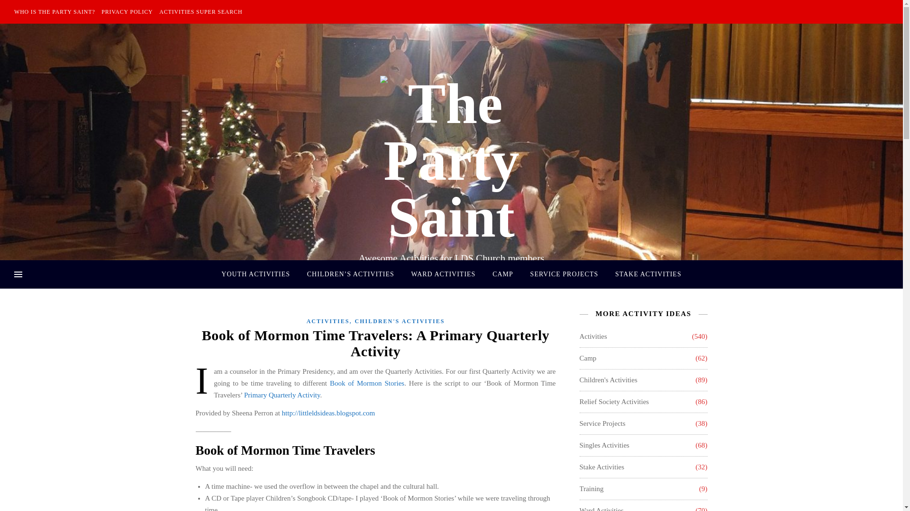 The image size is (910, 511). I want to click on WARD ACTIVITIES, so click(443, 274).